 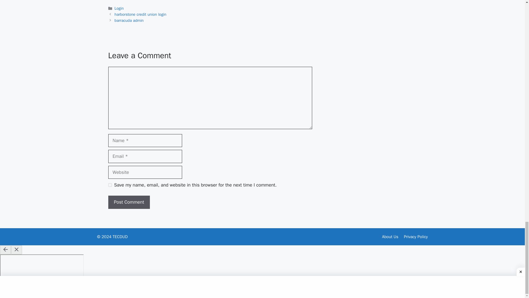 I want to click on harborstone credit union login, so click(x=141, y=14).